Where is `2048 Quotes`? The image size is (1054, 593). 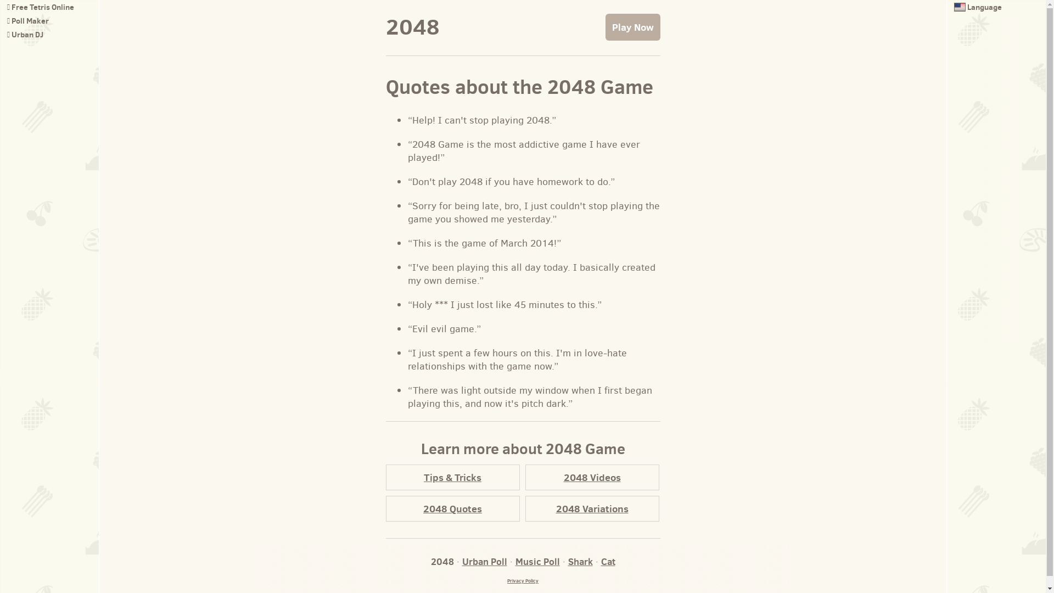 2048 Quotes is located at coordinates (453, 508).